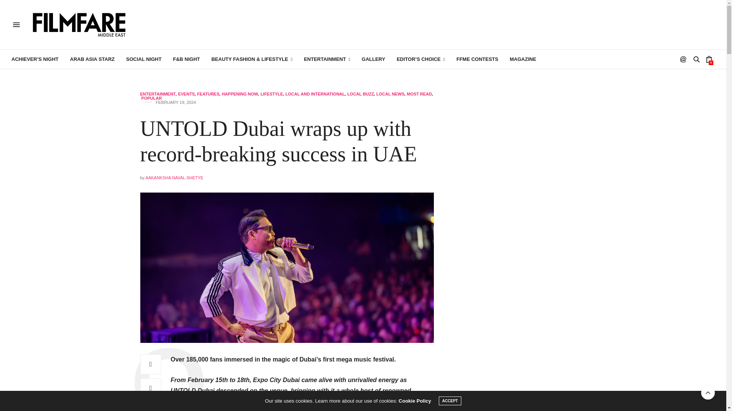 This screenshot has width=732, height=411. Describe the element at coordinates (144, 59) in the screenshot. I see `SOCIAL NIGHT` at that location.